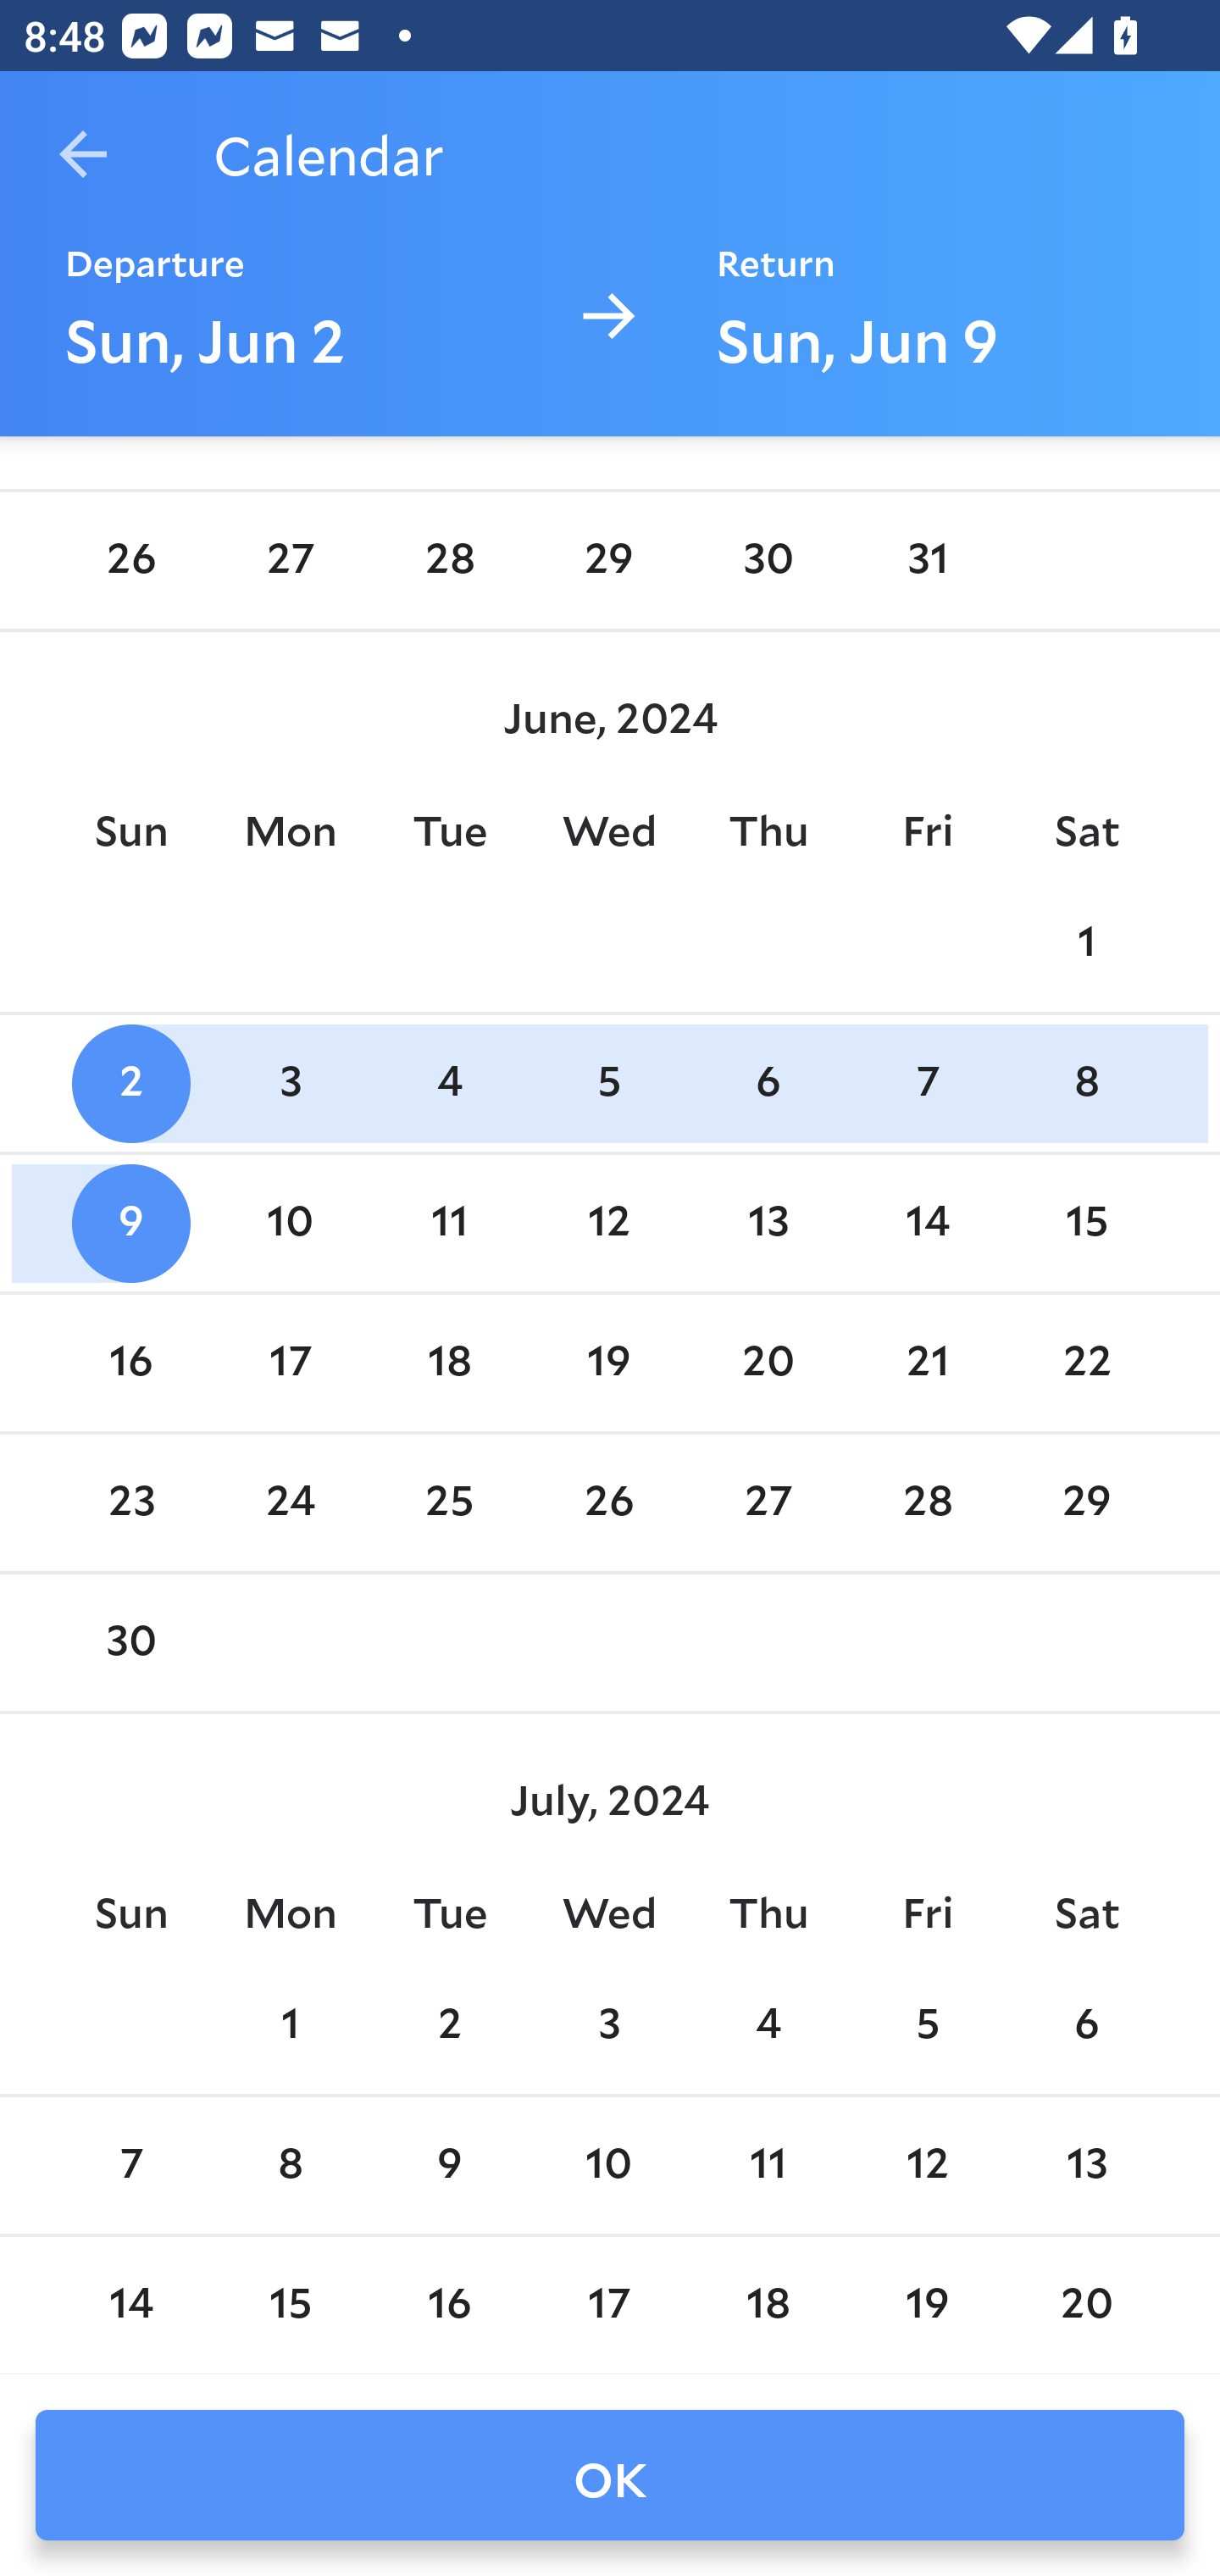 The height and width of the screenshot is (2576, 1220). I want to click on 16, so click(449, 2305).